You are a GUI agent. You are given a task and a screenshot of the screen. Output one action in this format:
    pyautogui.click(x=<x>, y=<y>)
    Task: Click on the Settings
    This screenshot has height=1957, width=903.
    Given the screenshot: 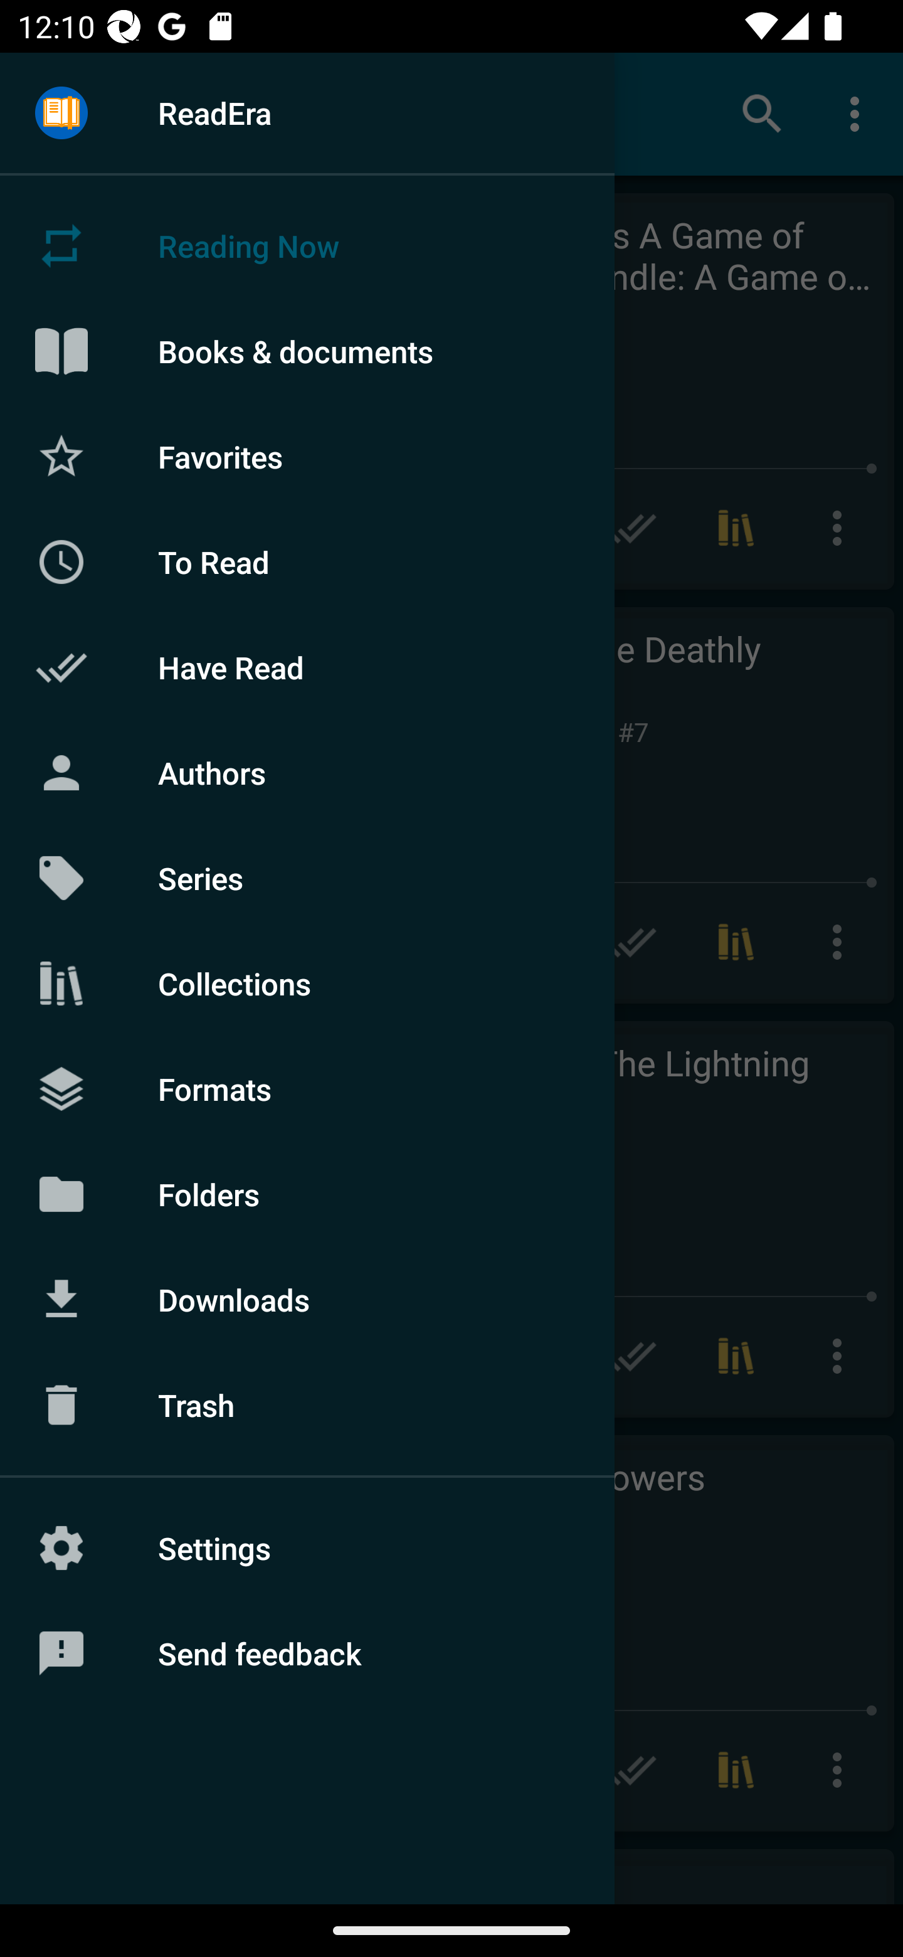 What is the action you would take?
    pyautogui.click(x=307, y=1548)
    